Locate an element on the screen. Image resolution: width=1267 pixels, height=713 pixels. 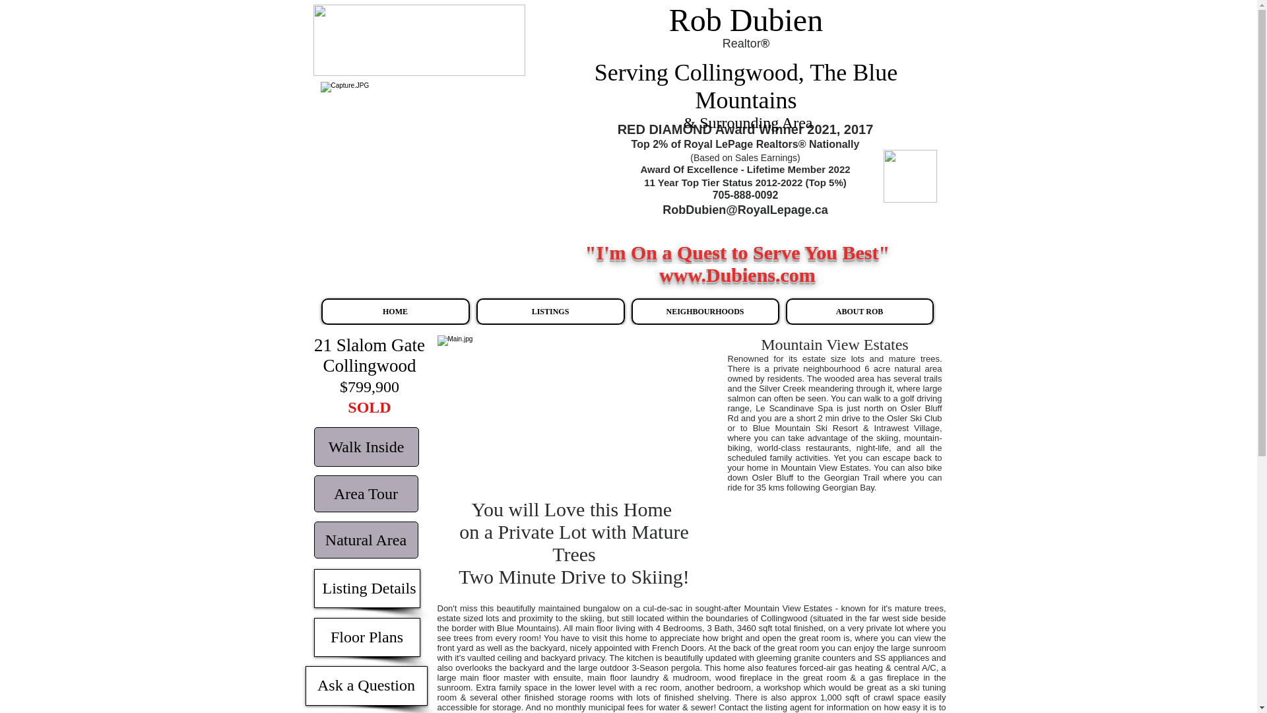
www.Dubiens.com is located at coordinates (737, 275).